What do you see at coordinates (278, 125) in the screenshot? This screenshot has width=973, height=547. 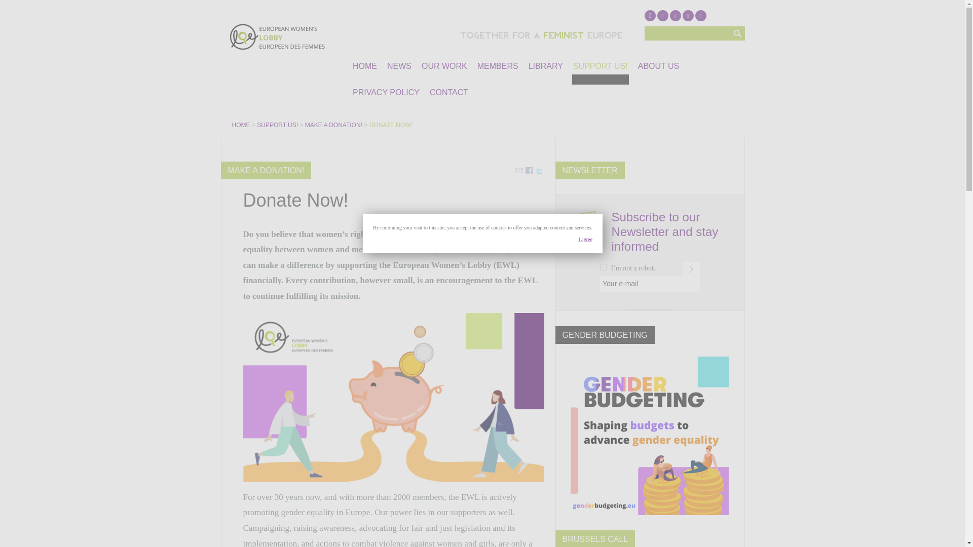 I see `Support us!` at bounding box center [278, 125].